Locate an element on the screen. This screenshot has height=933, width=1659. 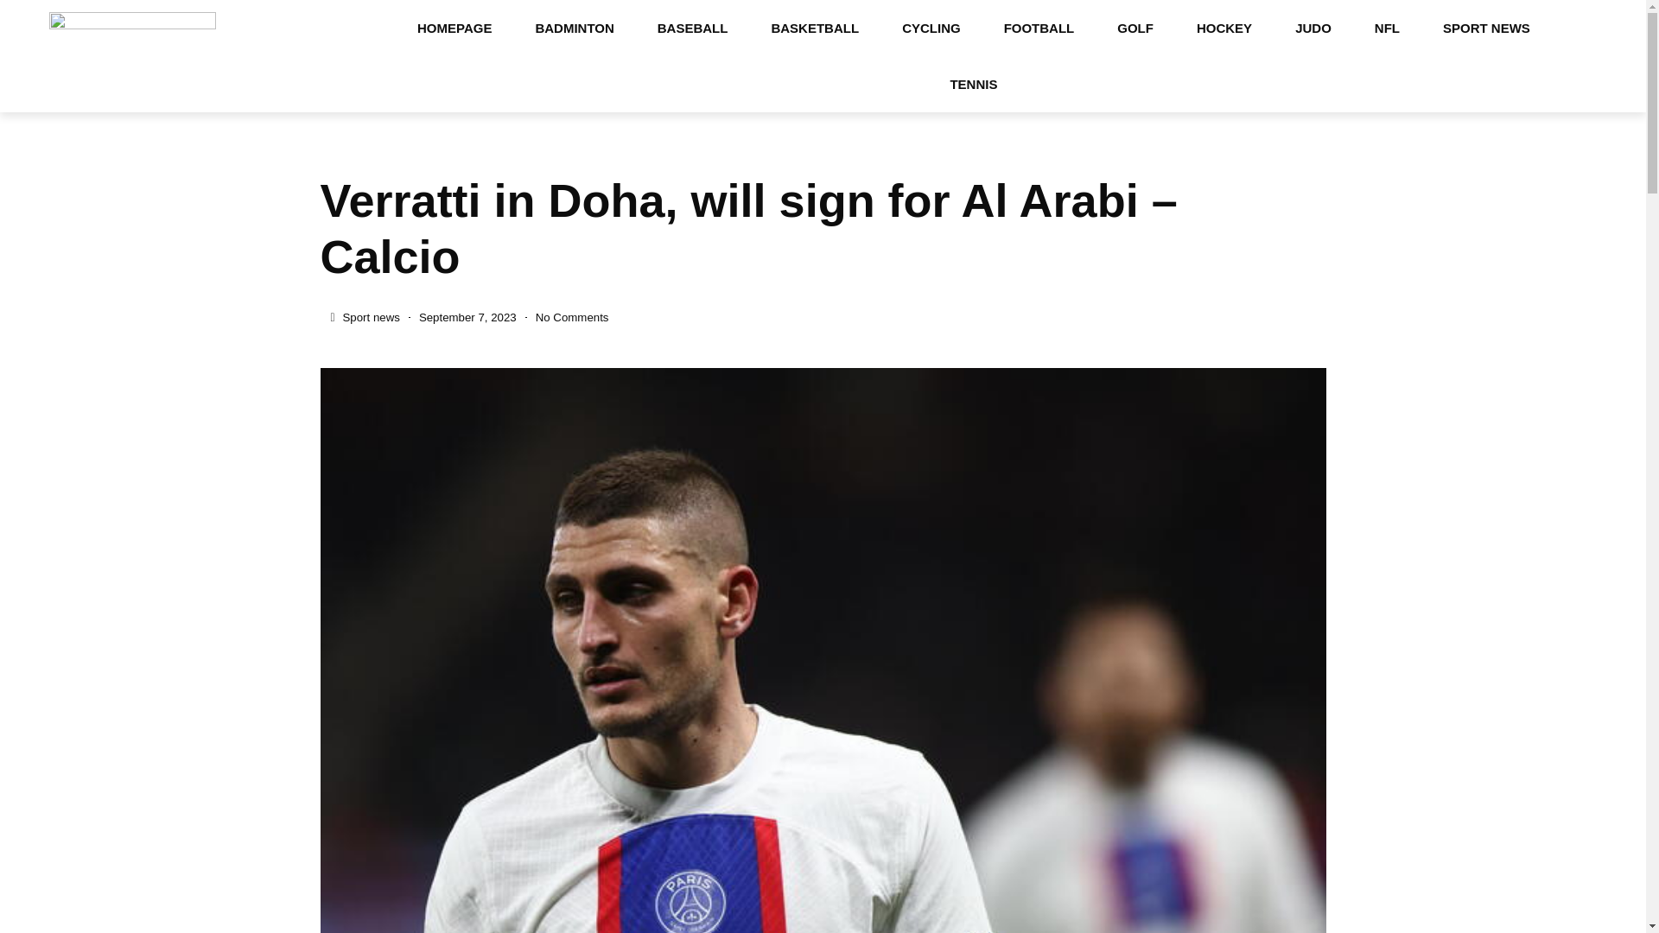
SPORT NEWS is located at coordinates (1486, 28).